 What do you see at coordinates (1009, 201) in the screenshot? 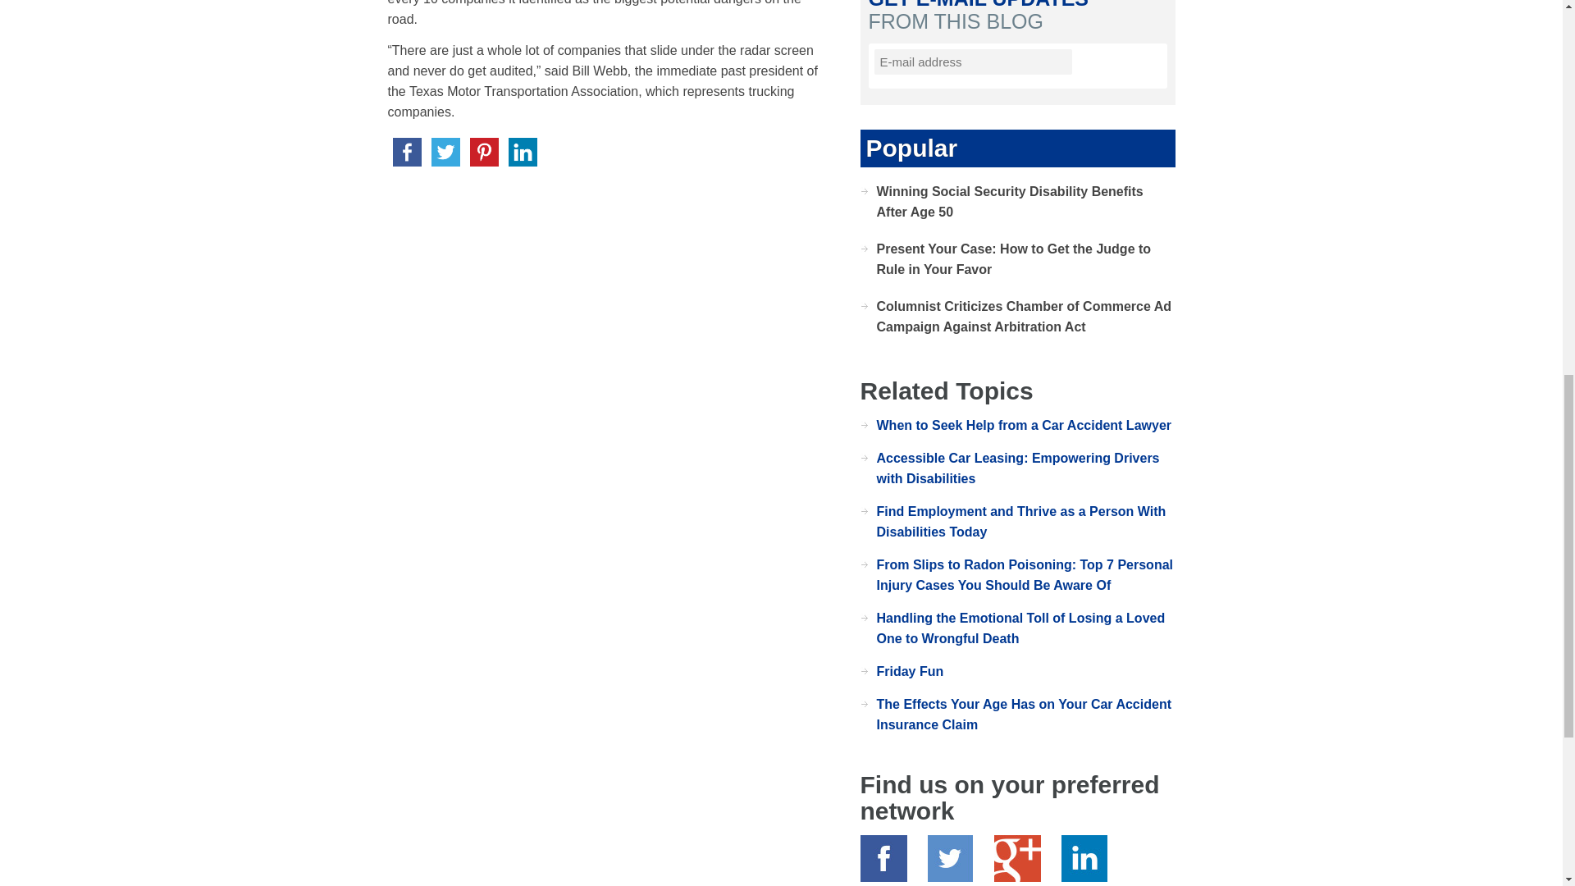
I see `Winning Social Security Disability Benefits After Age 50` at bounding box center [1009, 201].